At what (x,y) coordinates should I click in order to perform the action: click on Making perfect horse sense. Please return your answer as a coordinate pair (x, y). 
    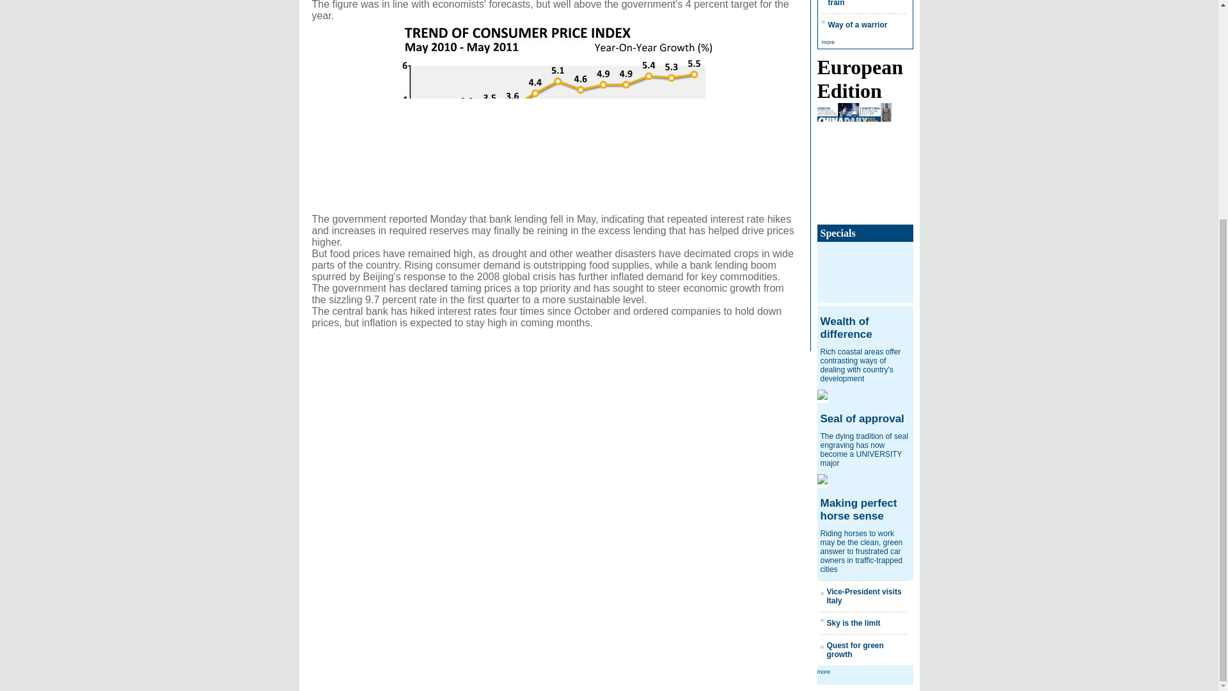
    Looking at the image, I should click on (858, 509).